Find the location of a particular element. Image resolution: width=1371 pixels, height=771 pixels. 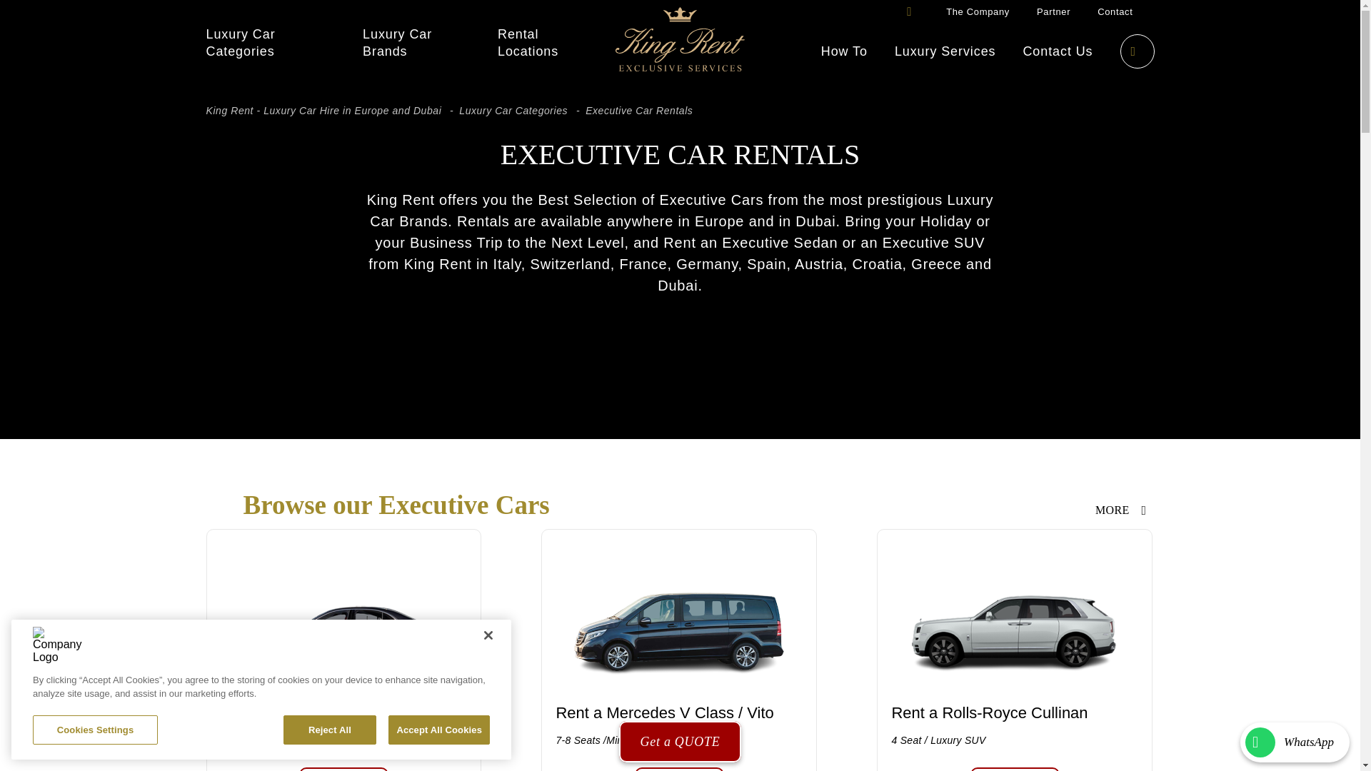

Luxury Car Categories is located at coordinates (271, 43).